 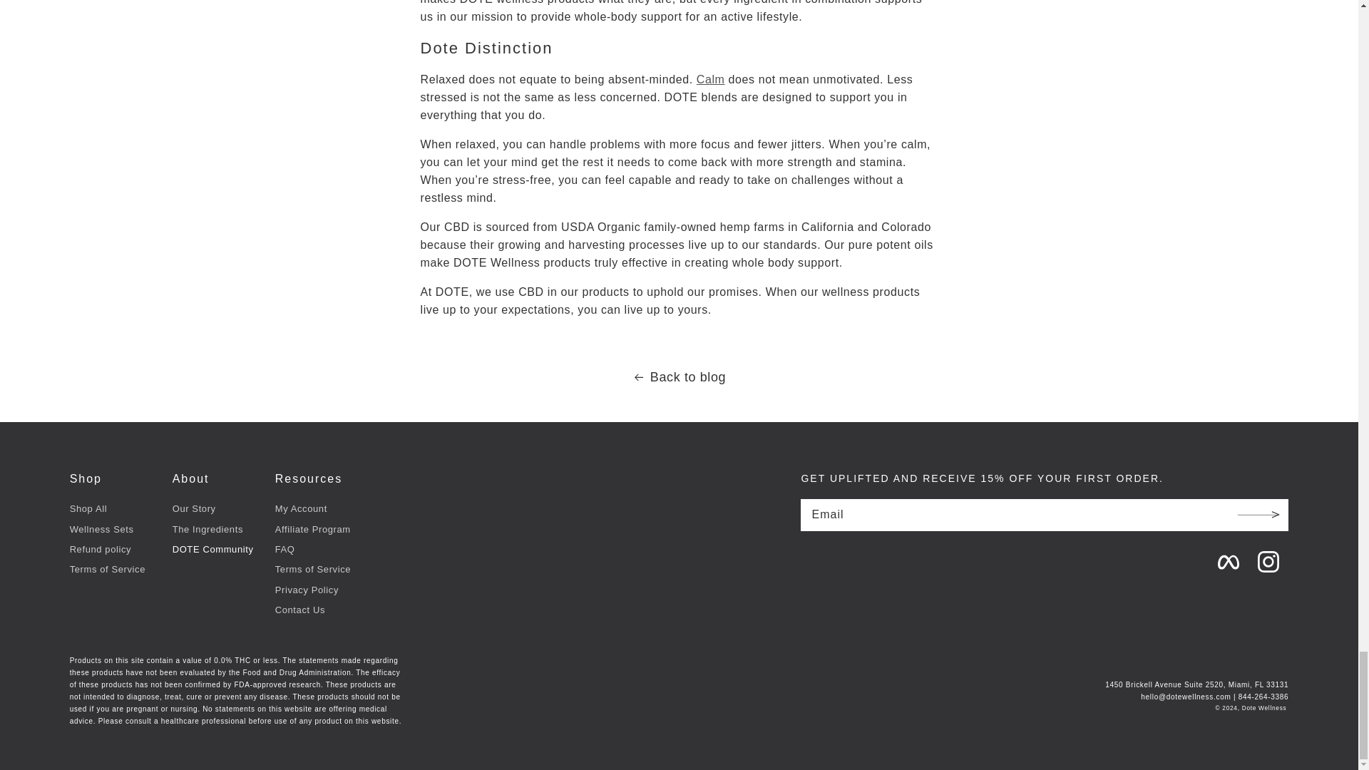 What do you see at coordinates (101, 527) in the screenshot?
I see `Wellness Sets` at bounding box center [101, 527].